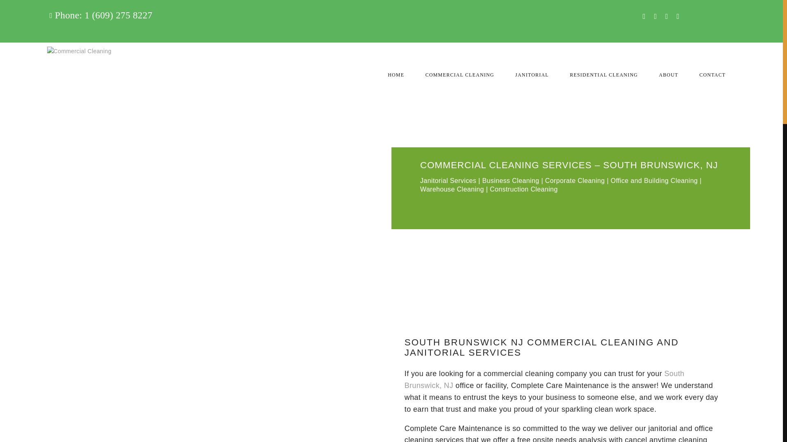 This screenshot has height=442, width=787. Describe the element at coordinates (58, 29) in the screenshot. I see `Commercial Cleaning` at that location.